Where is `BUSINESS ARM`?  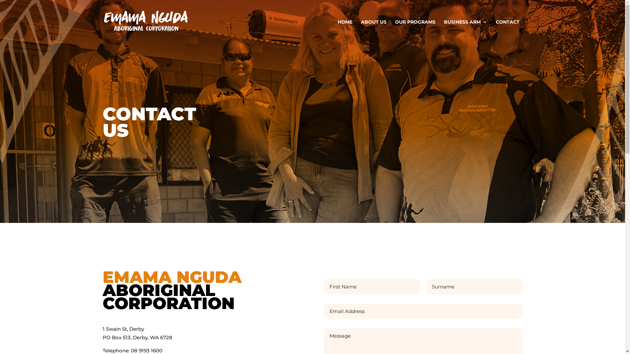 BUSINESS ARM is located at coordinates (465, 31).